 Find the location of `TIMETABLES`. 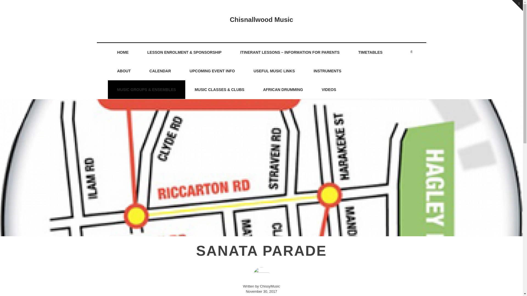

TIMETABLES is located at coordinates (370, 52).